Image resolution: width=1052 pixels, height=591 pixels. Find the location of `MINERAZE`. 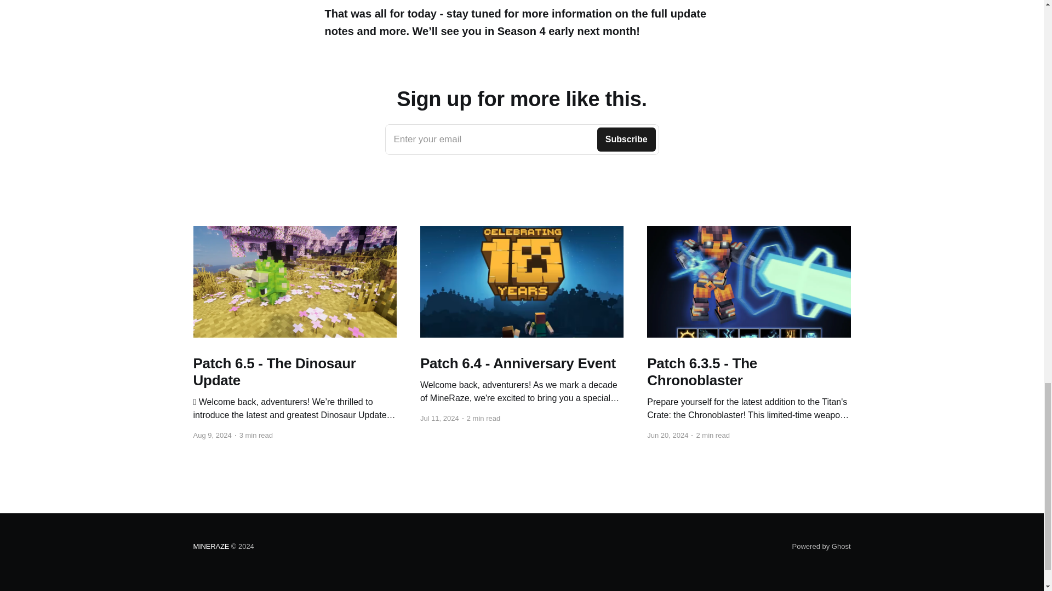

MINERAZE is located at coordinates (821, 546).